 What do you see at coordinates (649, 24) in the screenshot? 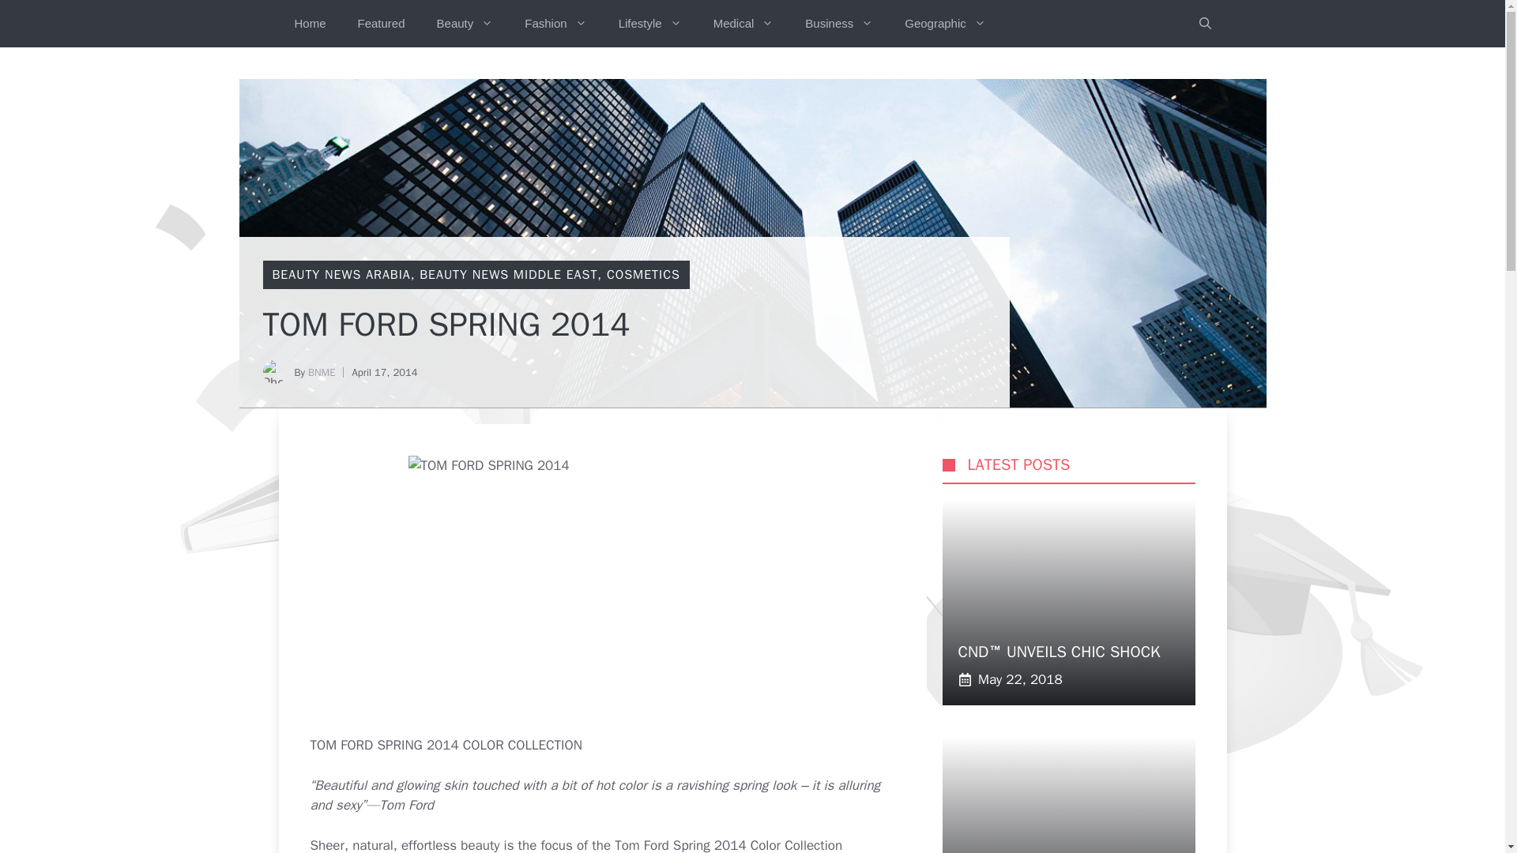
I see `Lifestyle` at bounding box center [649, 24].